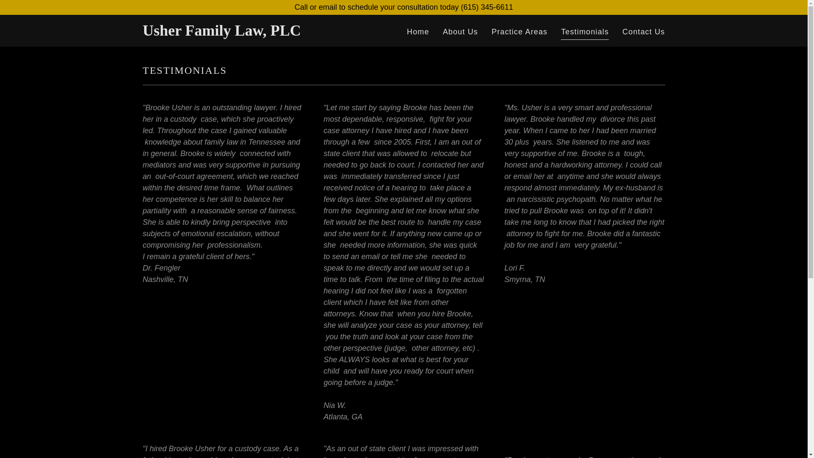 This screenshot has width=814, height=458. What do you see at coordinates (644, 32) in the screenshot?
I see `Contact Us` at bounding box center [644, 32].